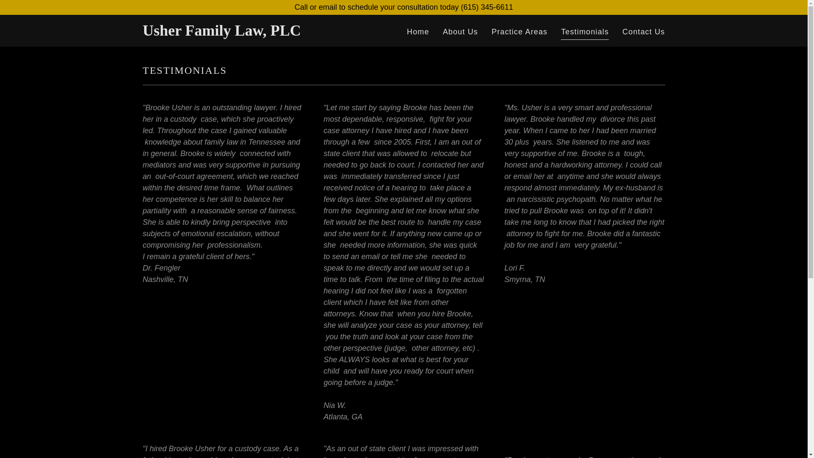 This screenshot has width=814, height=458. What do you see at coordinates (644, 32) in the screenshot?
I see `Contact Us` at bounding box center [644, 32].